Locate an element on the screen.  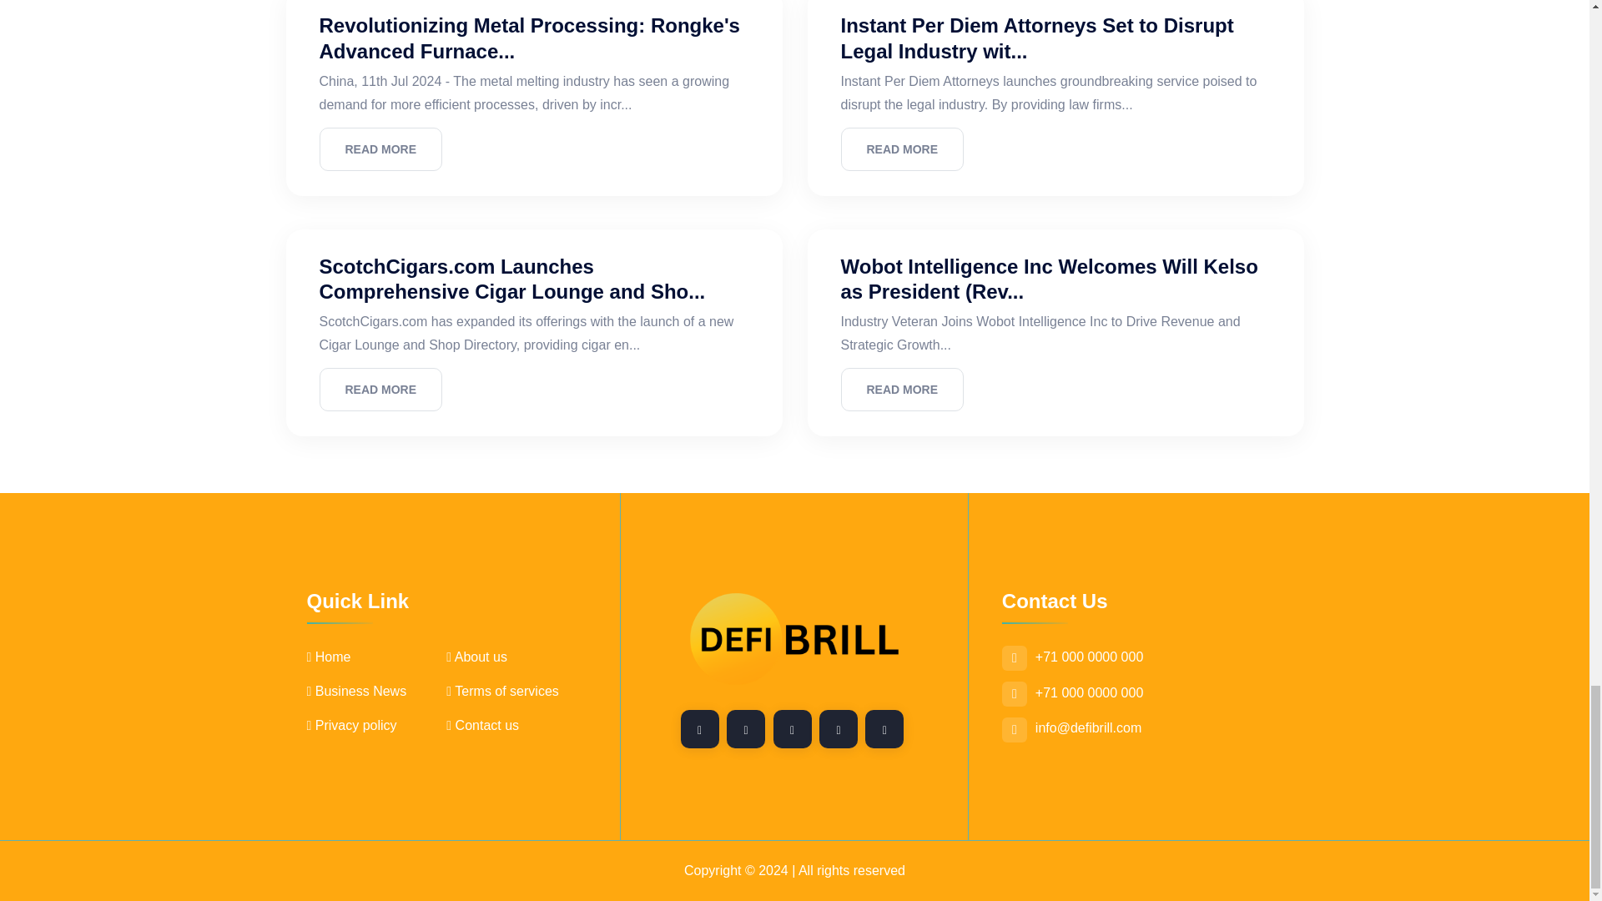
READ MORE is located at coordinates (380, 149).